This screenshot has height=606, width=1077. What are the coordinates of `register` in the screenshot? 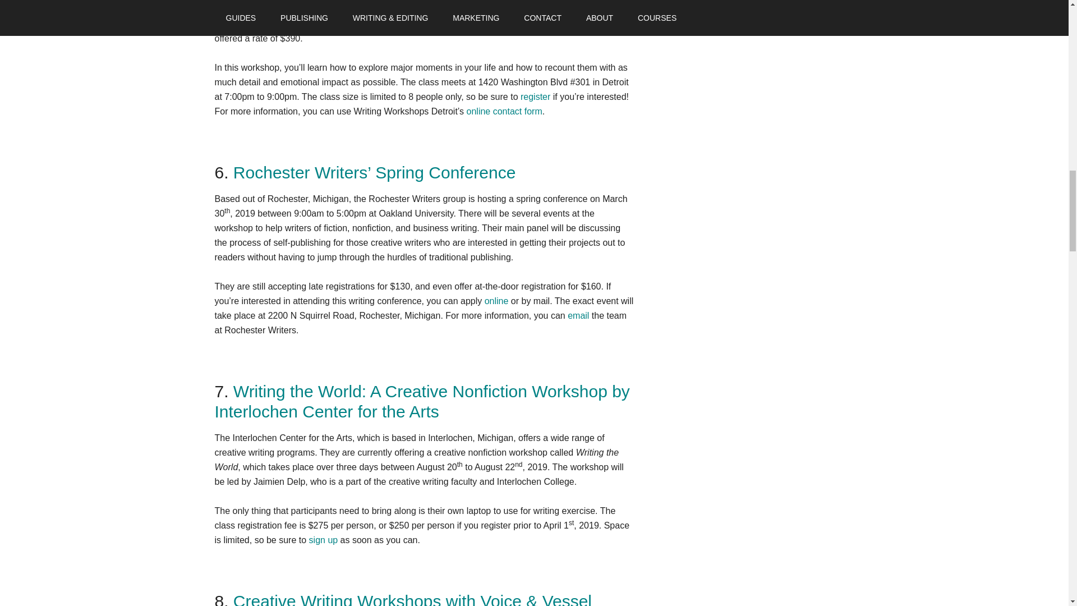 It's located at (535, 97).